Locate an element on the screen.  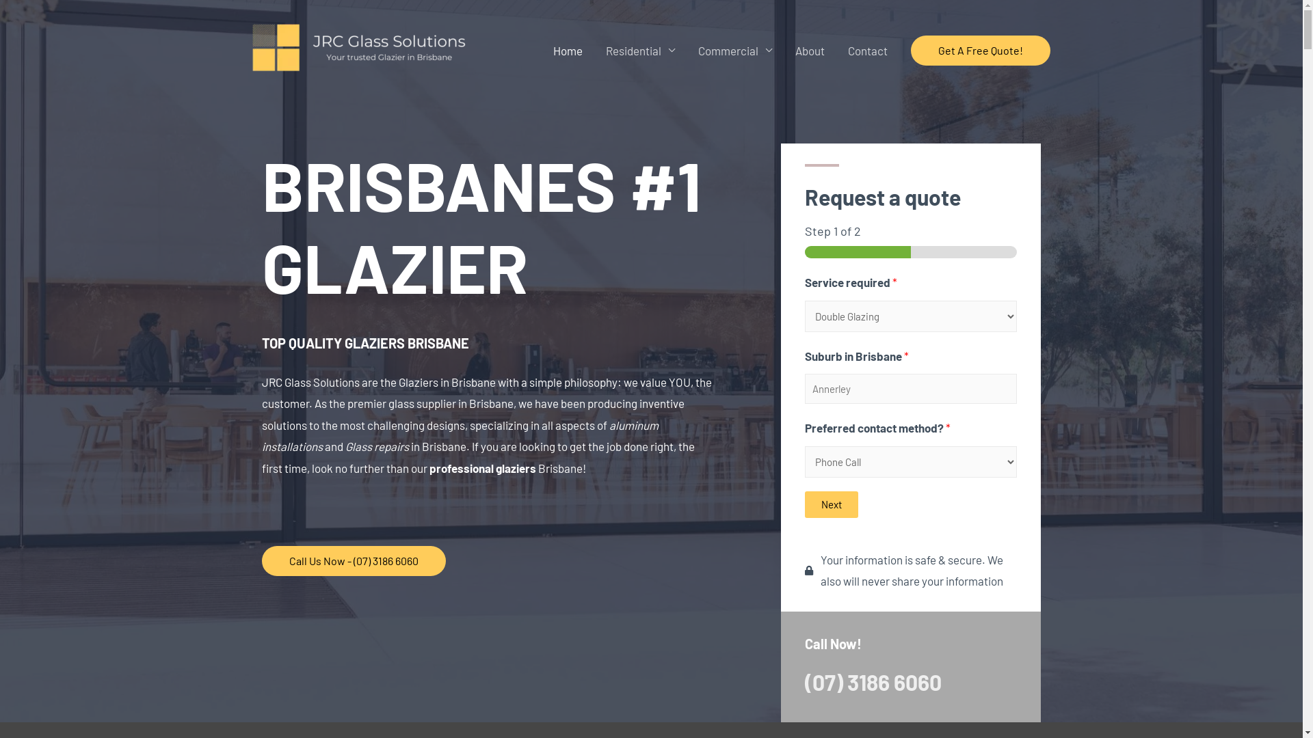
About is located at coordinates (810, 51).